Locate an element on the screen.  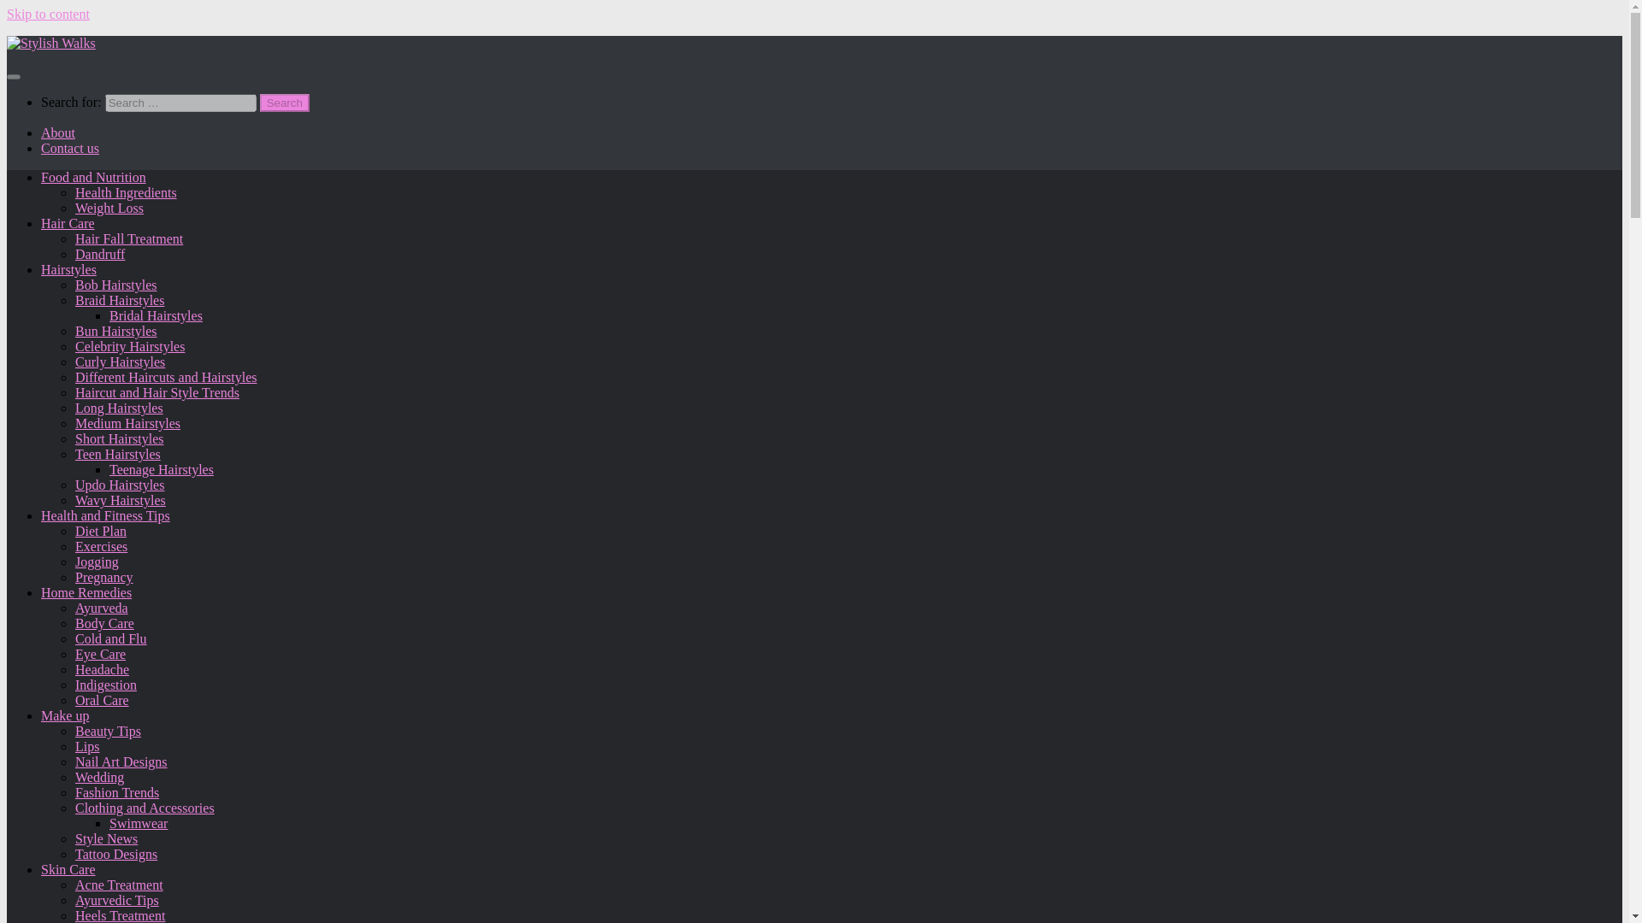
Health Ingredients is located at coordinates (127, 193).